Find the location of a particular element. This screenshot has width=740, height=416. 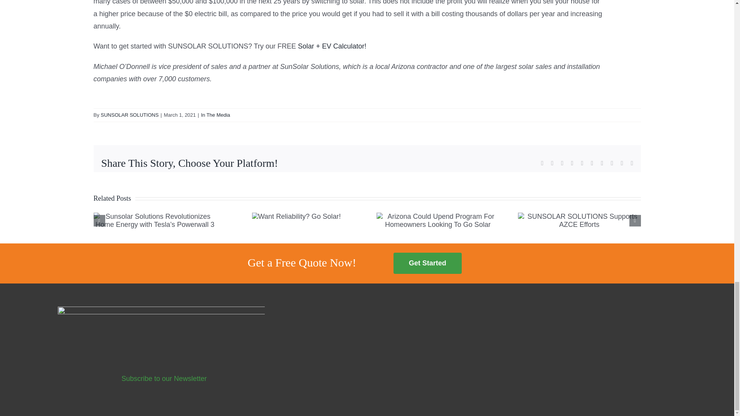

In The Media is located at coordinates (215, 115).